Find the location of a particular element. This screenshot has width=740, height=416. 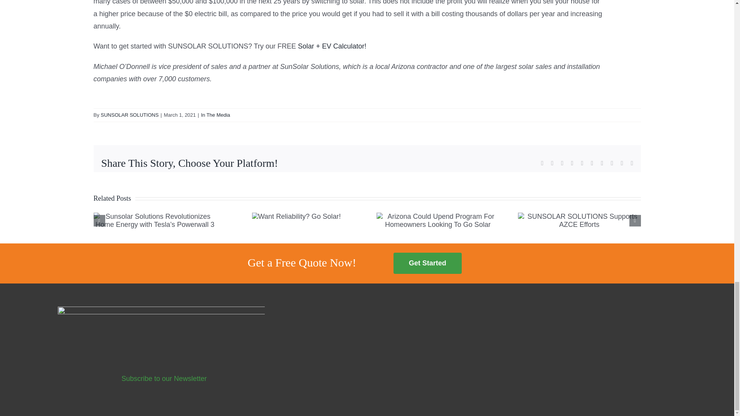

In The Media is located at coordinates (215, 115).